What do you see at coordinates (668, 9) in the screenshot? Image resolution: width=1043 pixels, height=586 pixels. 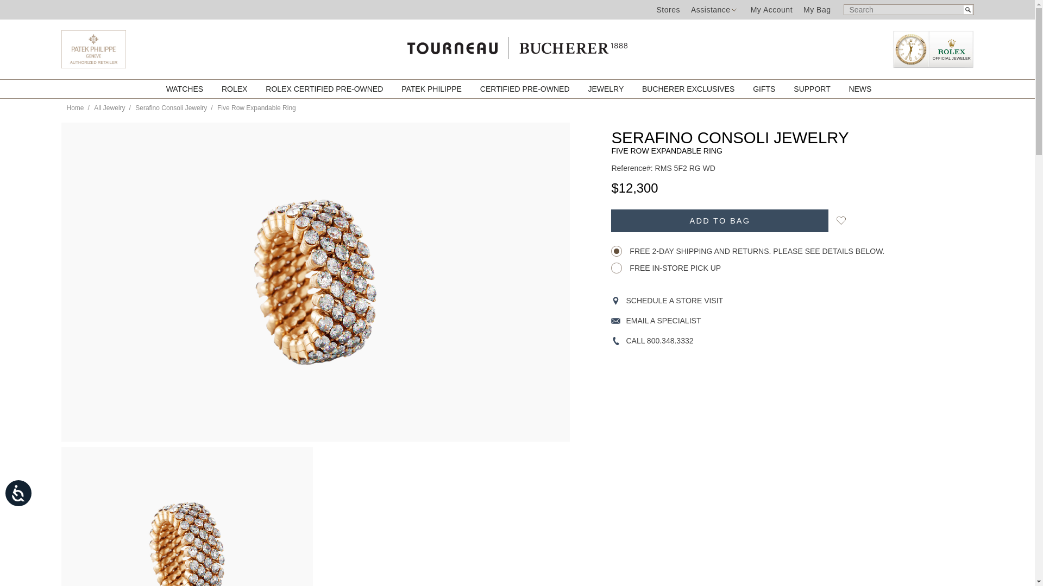 I see `Stores` at bounding box center [668, 9].